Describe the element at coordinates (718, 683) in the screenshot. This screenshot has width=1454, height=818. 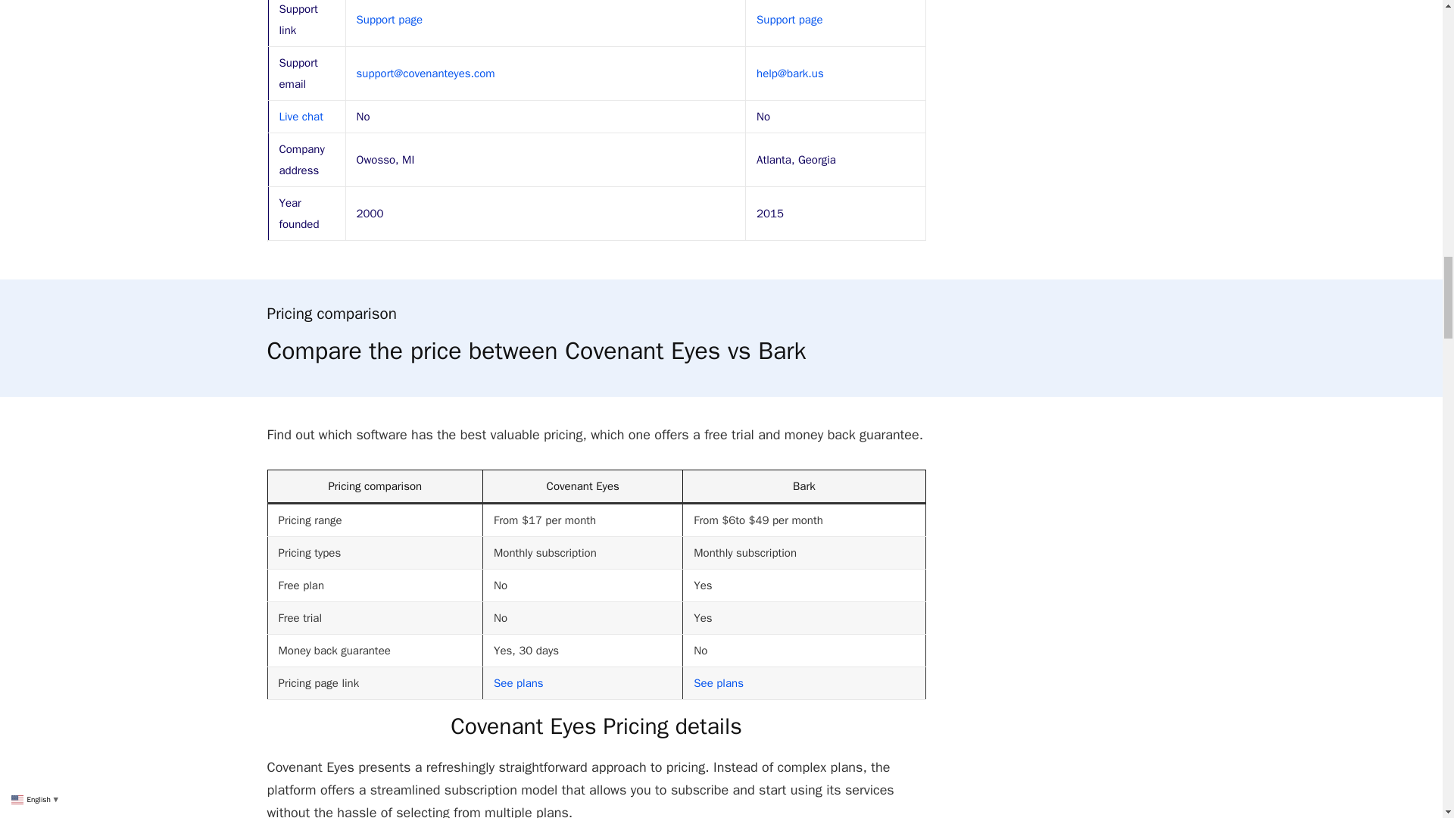
I see `See plans` at that location.